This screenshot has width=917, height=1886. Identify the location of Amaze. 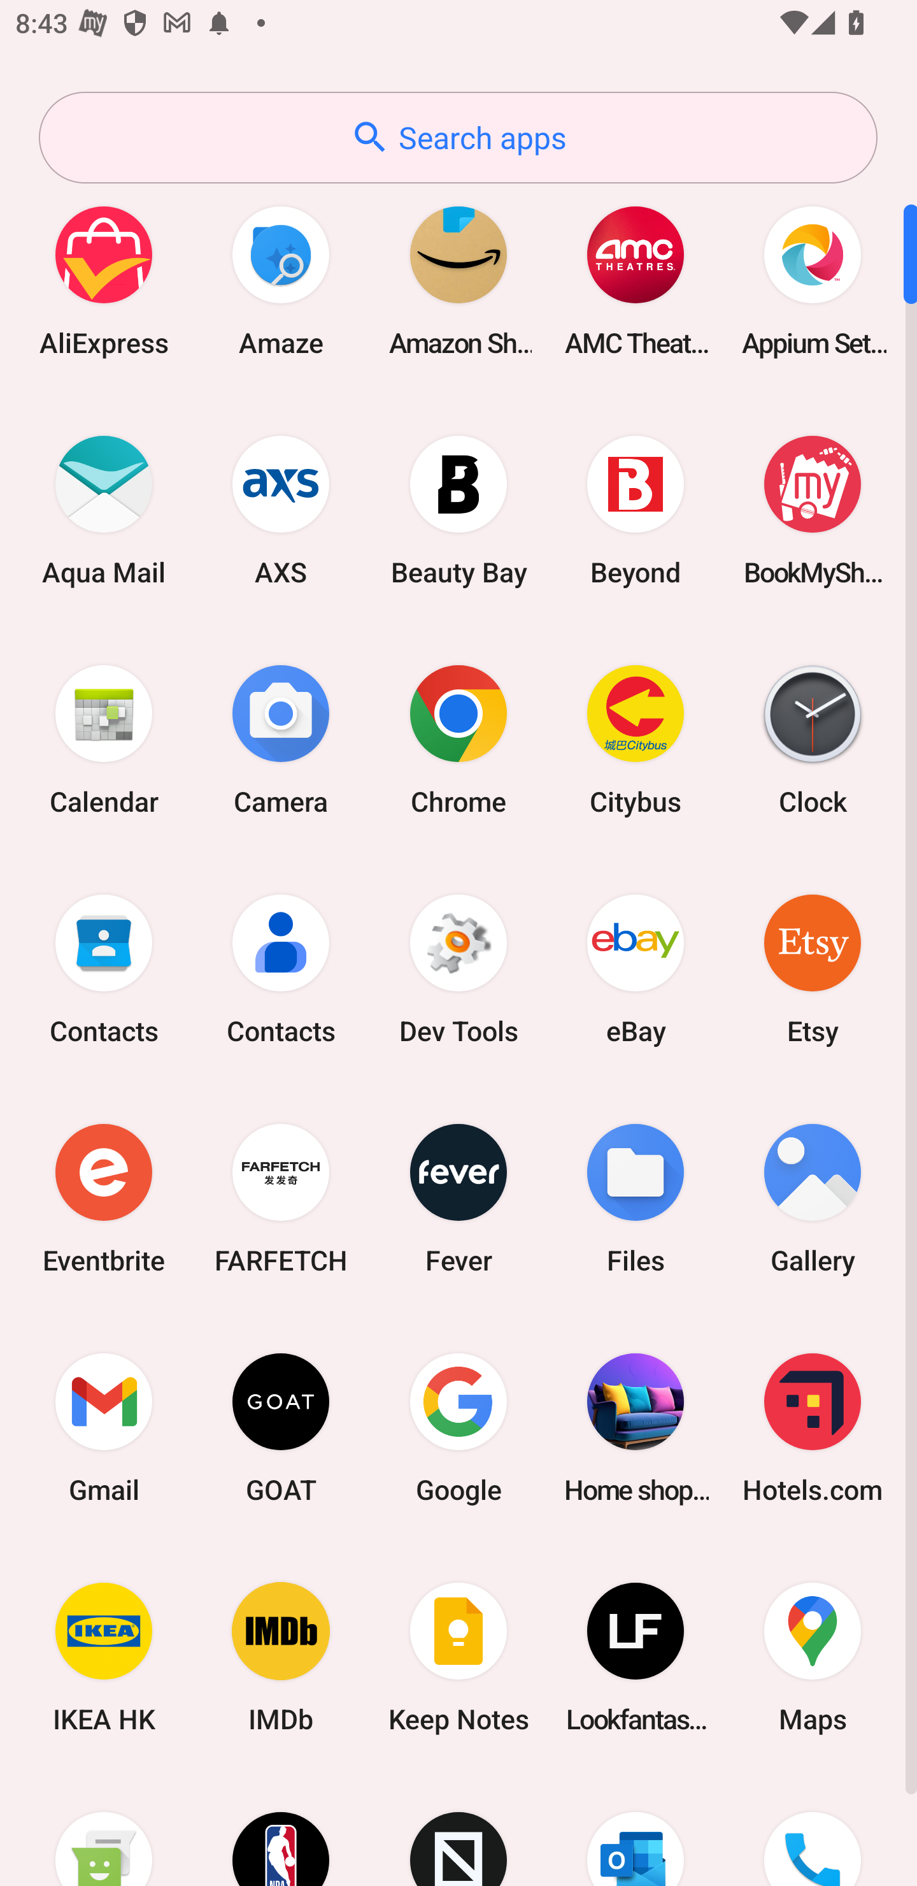
(281, 280).